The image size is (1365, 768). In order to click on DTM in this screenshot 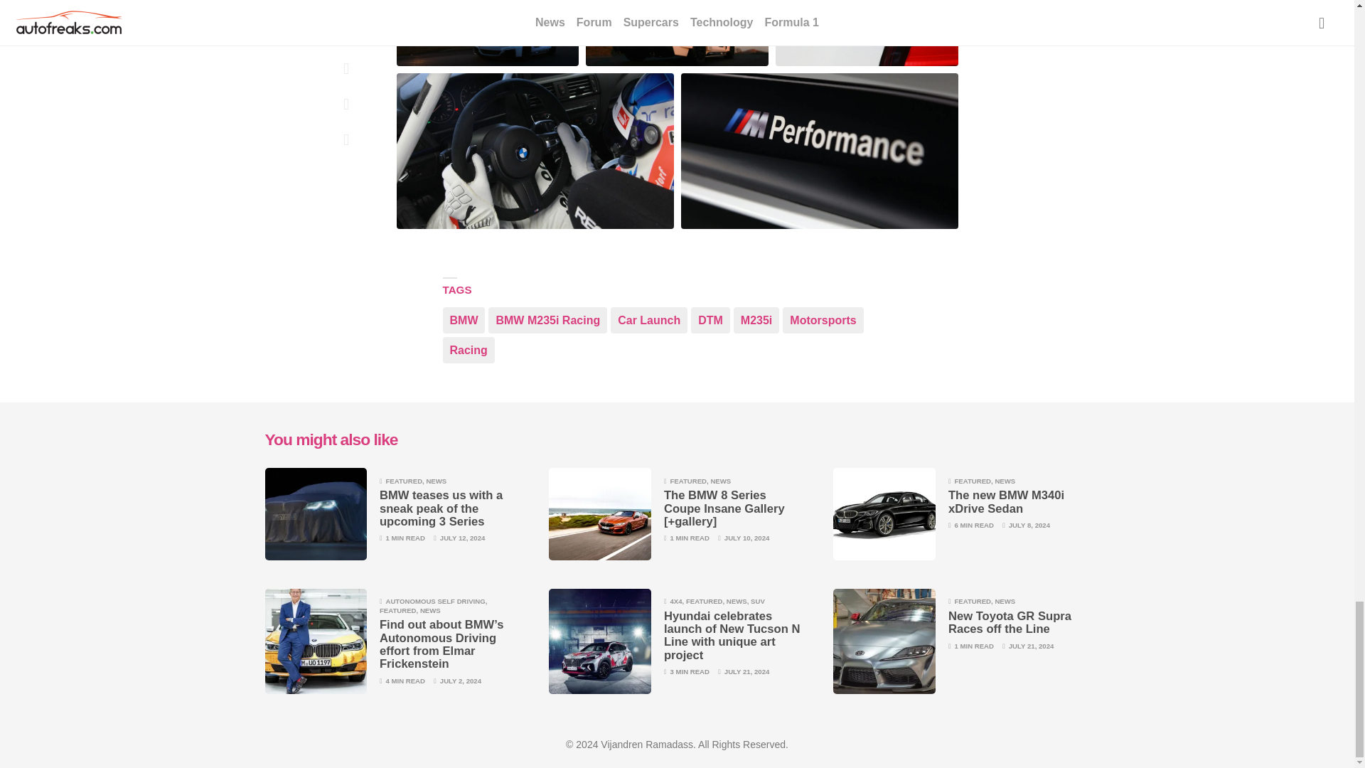, I will do `click(710, 320)`.